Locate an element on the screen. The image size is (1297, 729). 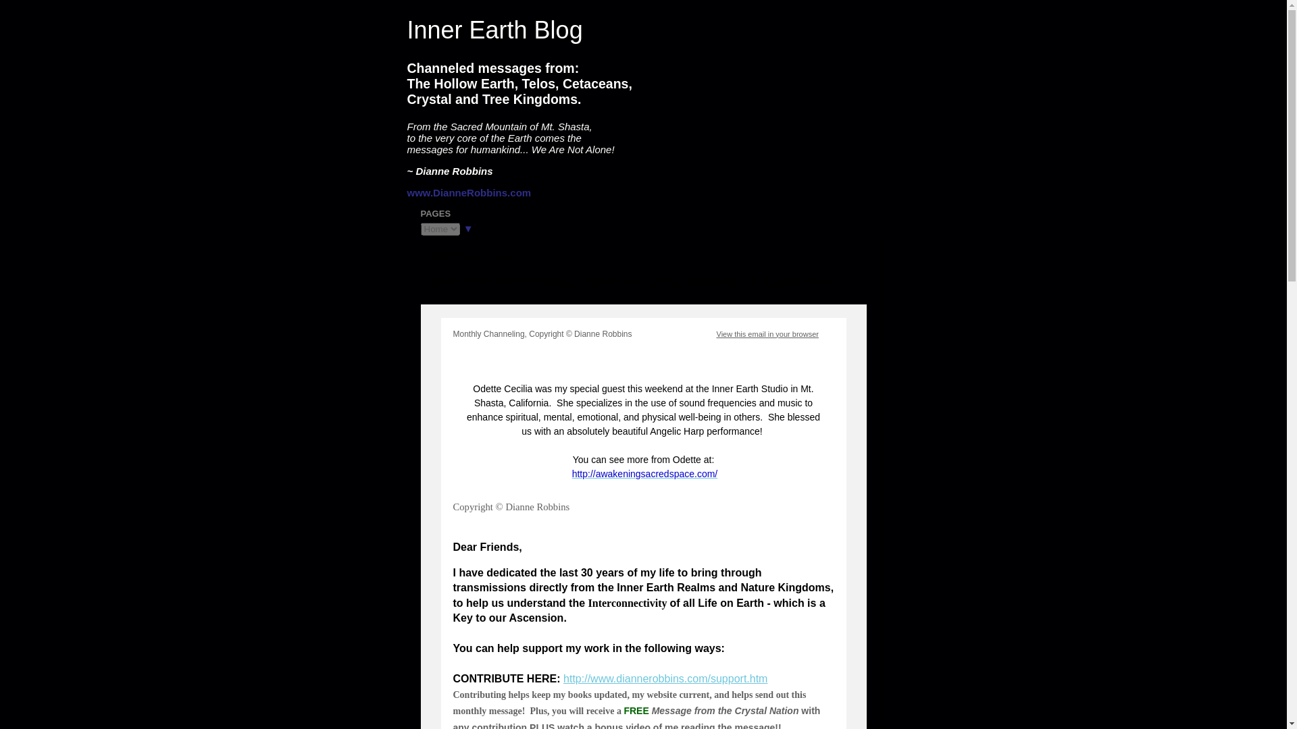
View this email in your browser is located at coordinates (767, 334).